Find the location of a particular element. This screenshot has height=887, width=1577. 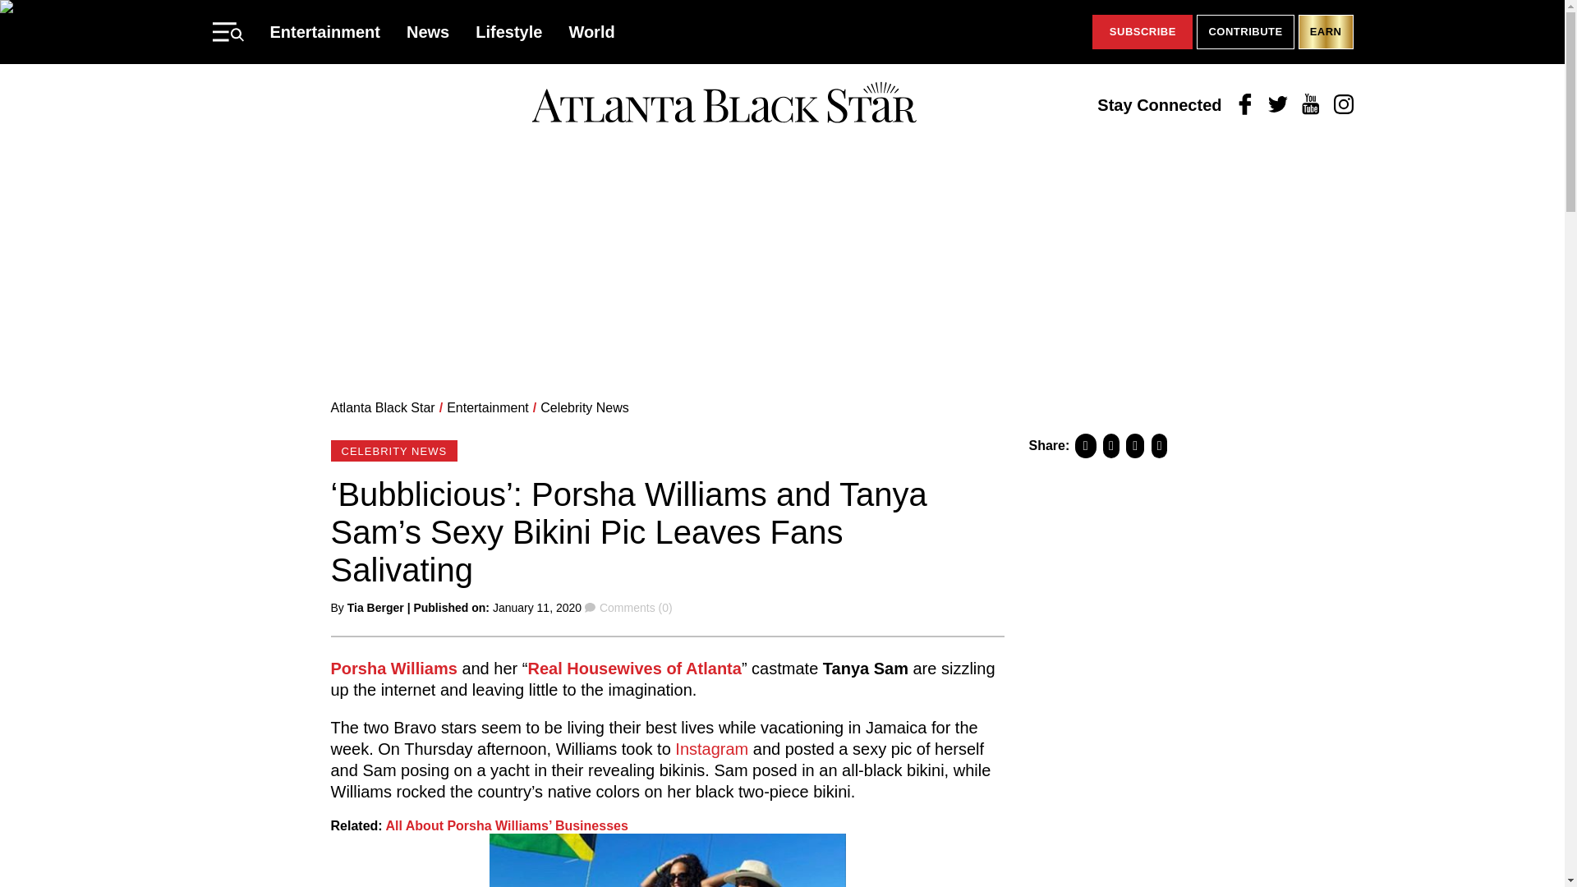

Atlanta Black Star is located at coordinates (724, 104).